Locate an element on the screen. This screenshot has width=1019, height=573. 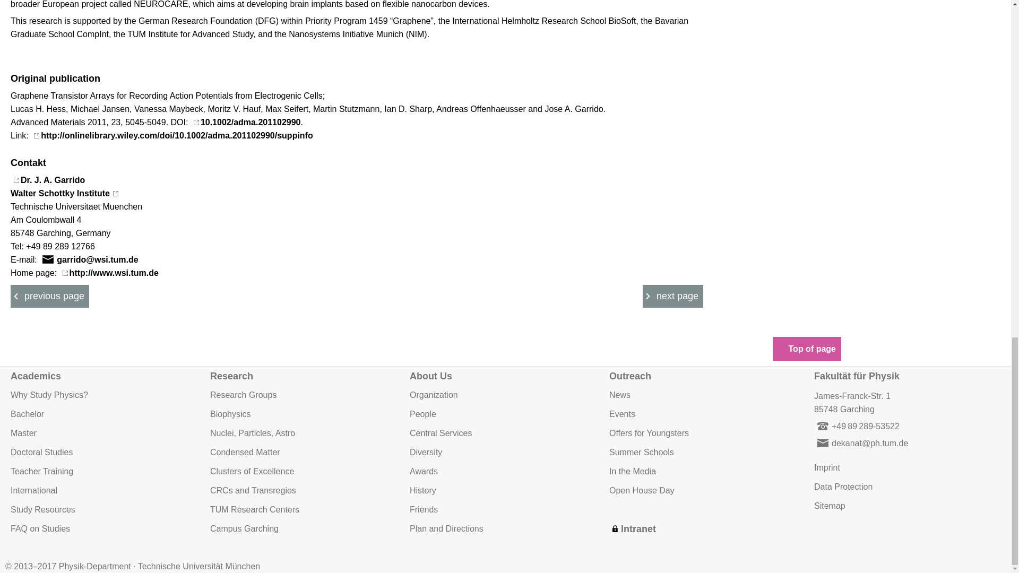
previous page is located at coordinates (673, 296).